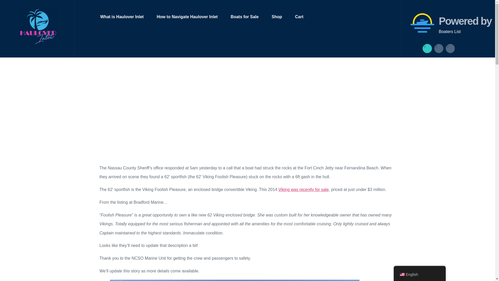 The height and width of the screenshot is (281, 499). What do you see at coordinates (187, 17) in the screenshot?
I see `How to Navigate Haulover Inlet` at bounding box center [187, 17].